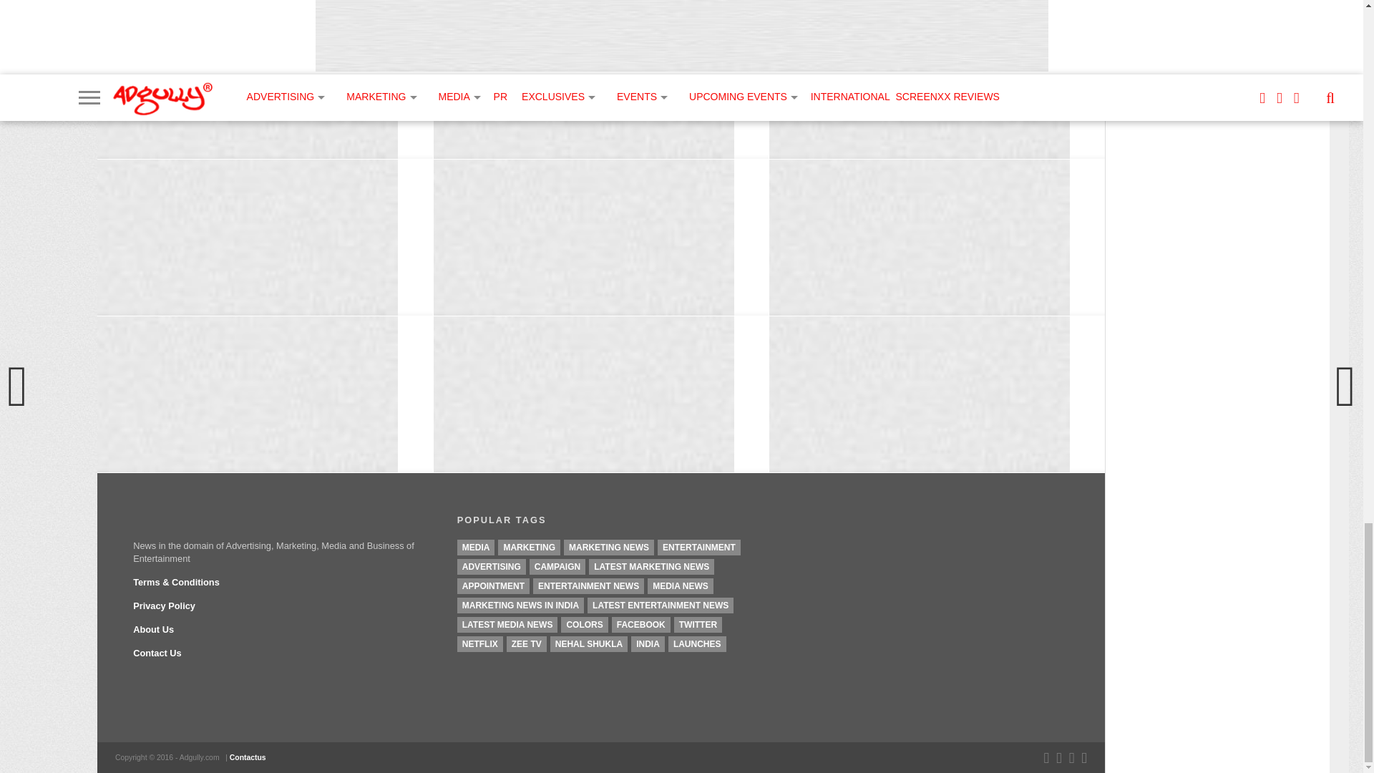  What do you see at coordinates (608, 547) in the screenshot?
I see `Marketing News` at bounding box center [608, 547].